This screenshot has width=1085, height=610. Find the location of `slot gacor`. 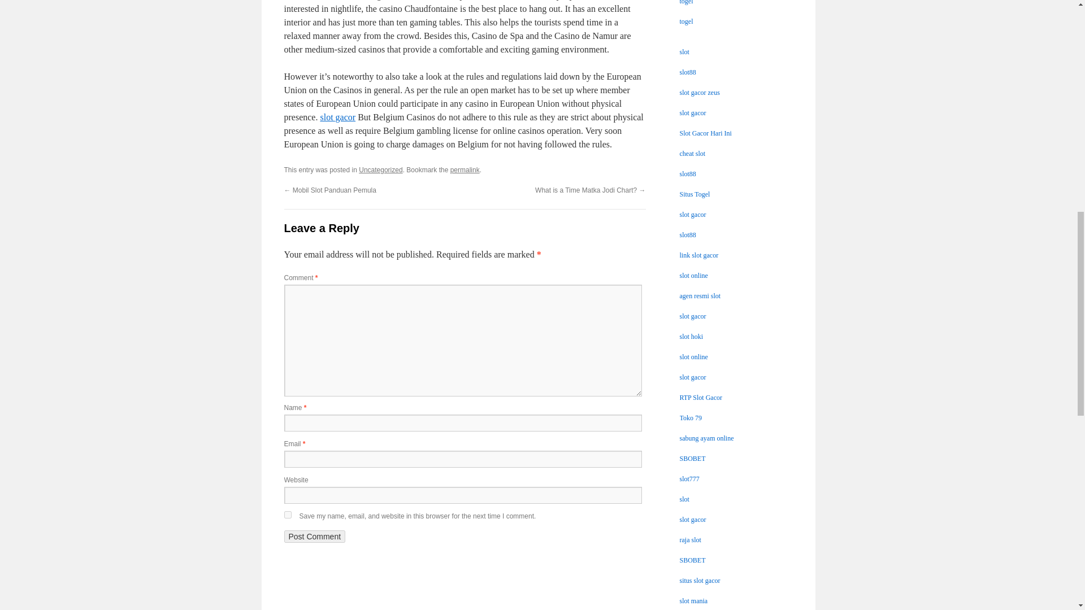

slot gacor is located at coordinates (338, 117).